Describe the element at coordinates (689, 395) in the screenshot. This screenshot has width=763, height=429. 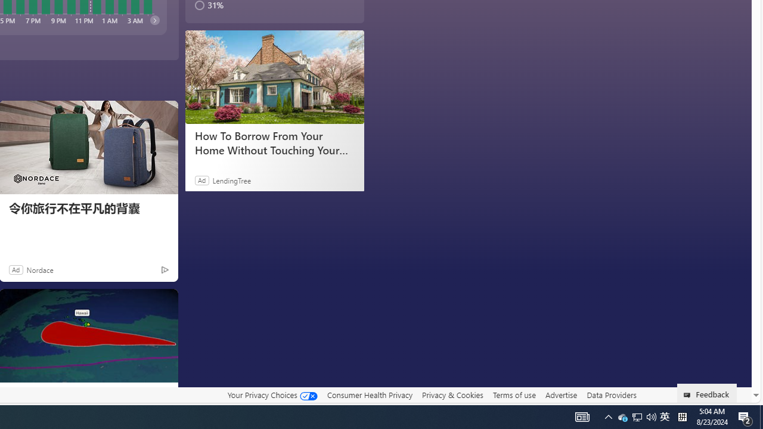
I see `Class: feedback_link_icon-DS-EntryPoint1-1` at that location.